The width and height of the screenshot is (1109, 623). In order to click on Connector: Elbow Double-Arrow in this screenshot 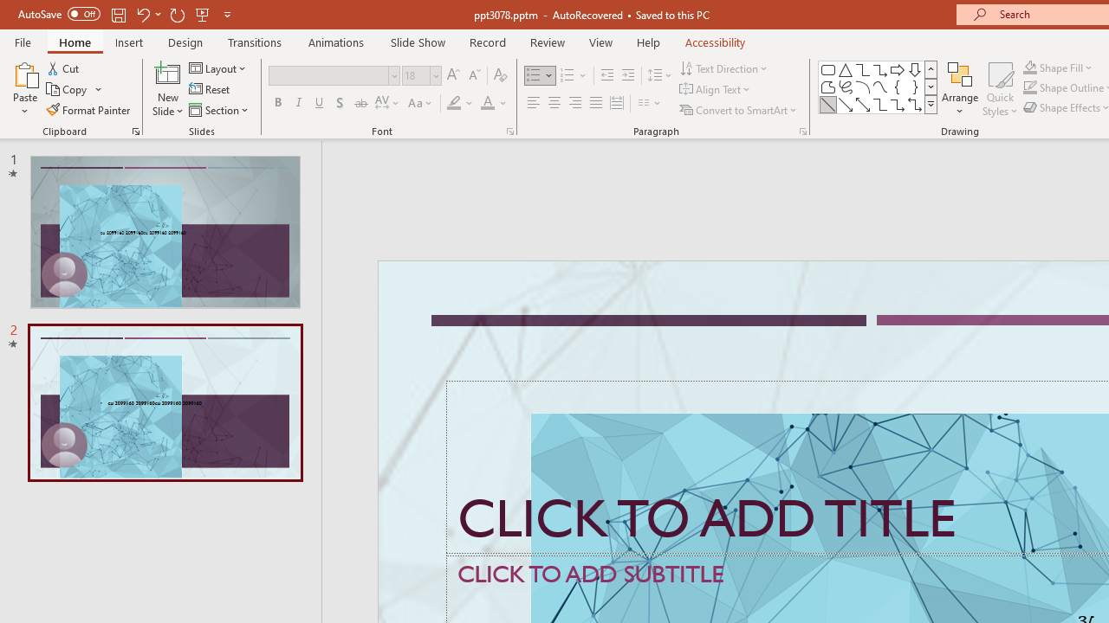, I will do `click(915, 104)`.